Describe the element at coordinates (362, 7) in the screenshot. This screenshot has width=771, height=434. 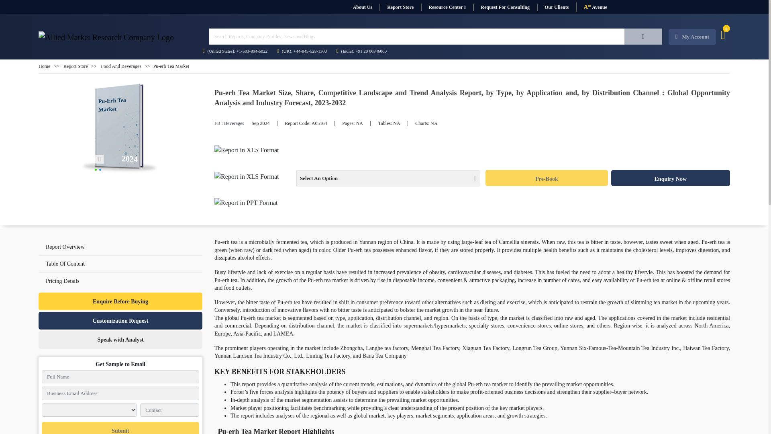
I see `About Us` at that location.